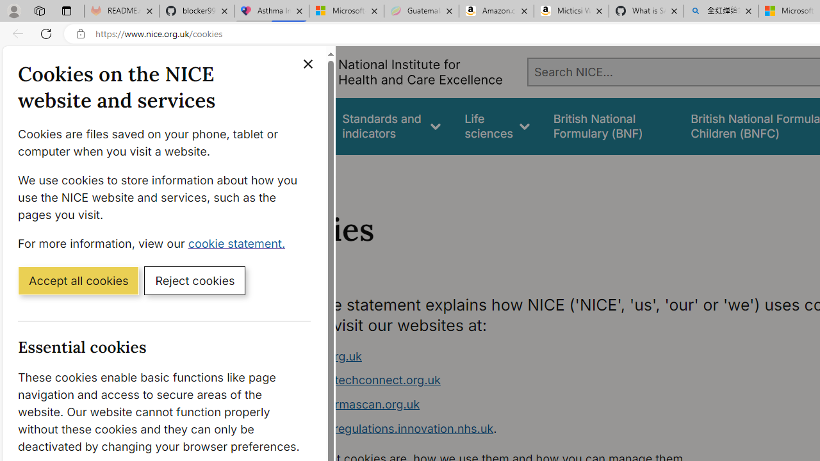  I want to click on About, so click(319, 172).